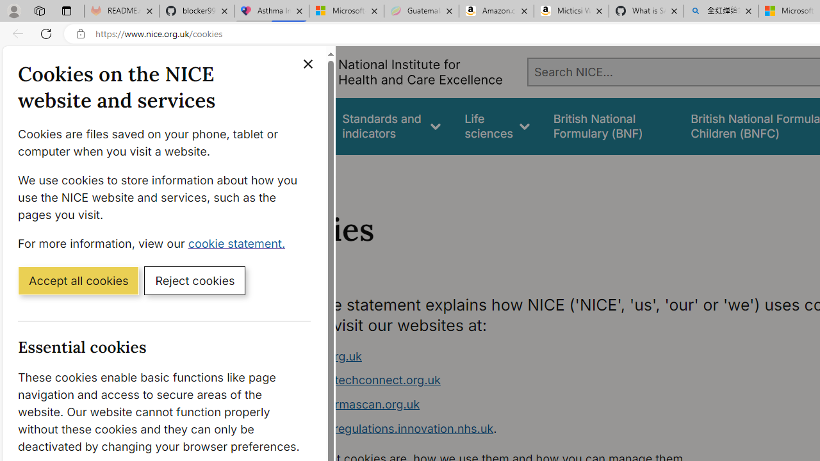  I want to click on About, so click(319, 172).